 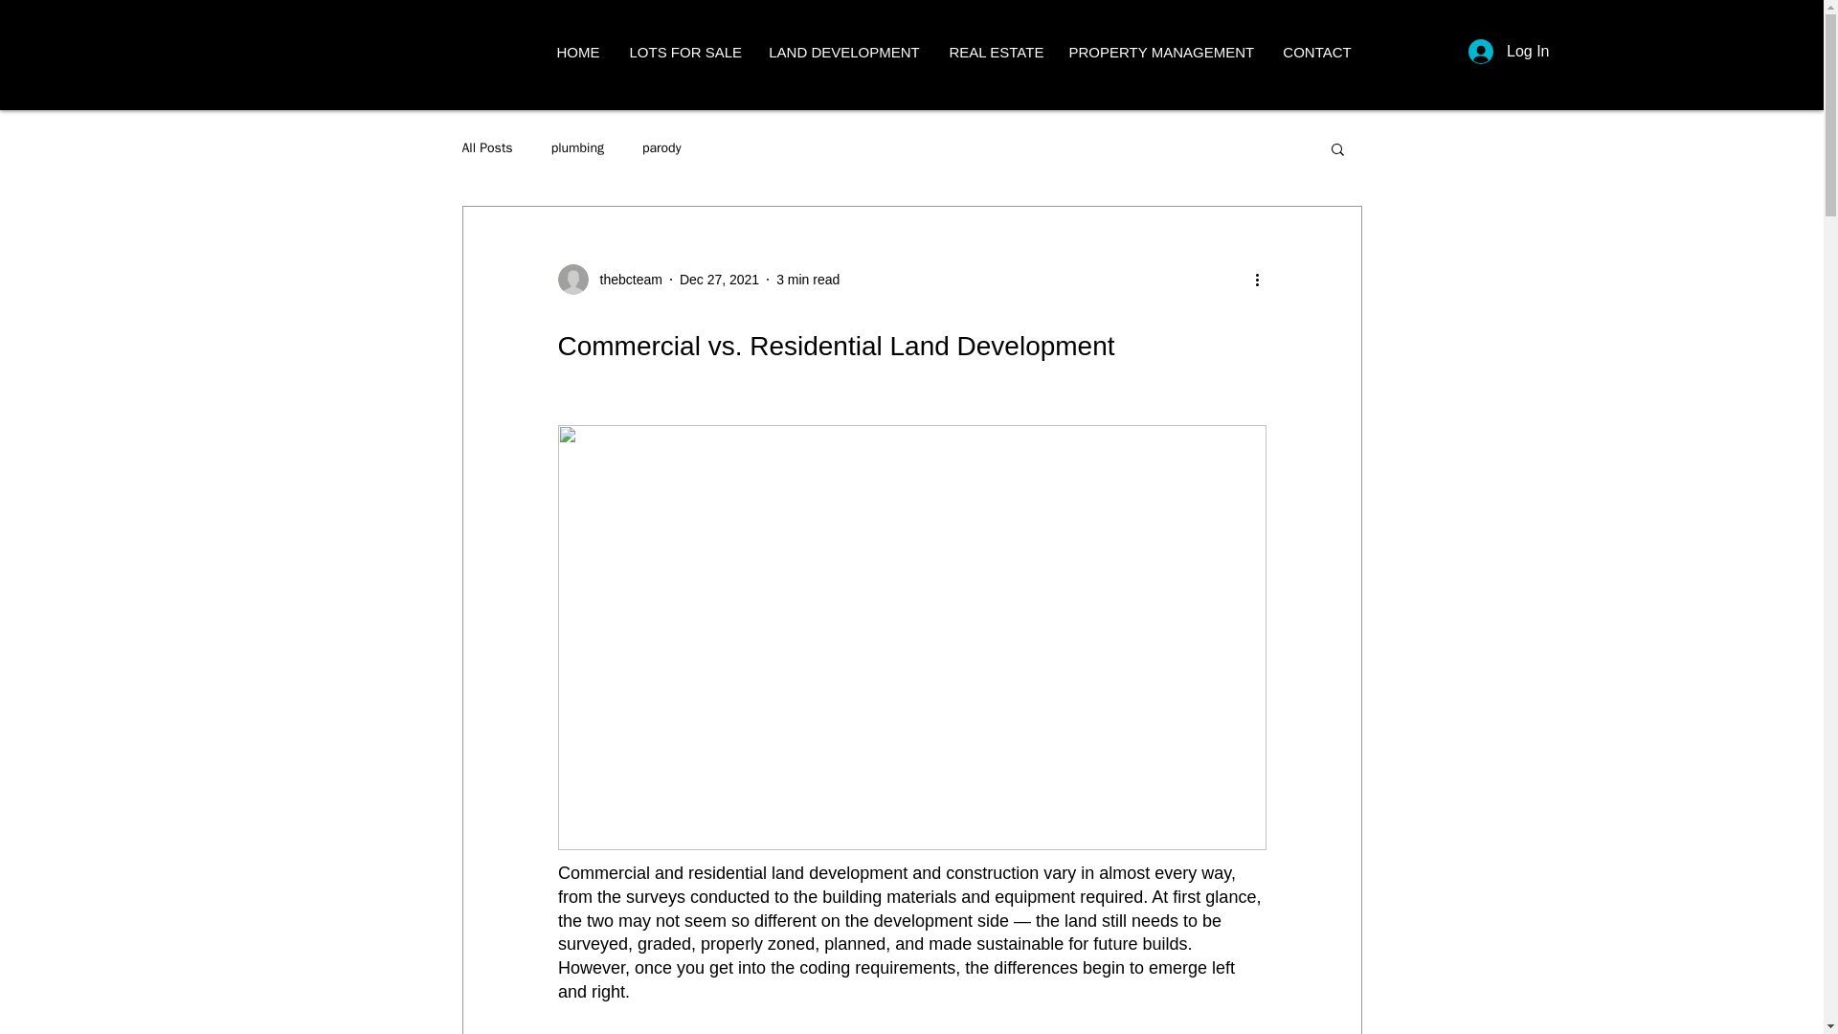 What do you see at coordinates (719, 280) in the screenshot?
I see `Dec 27, 2021` at bounding box center [719, 280].